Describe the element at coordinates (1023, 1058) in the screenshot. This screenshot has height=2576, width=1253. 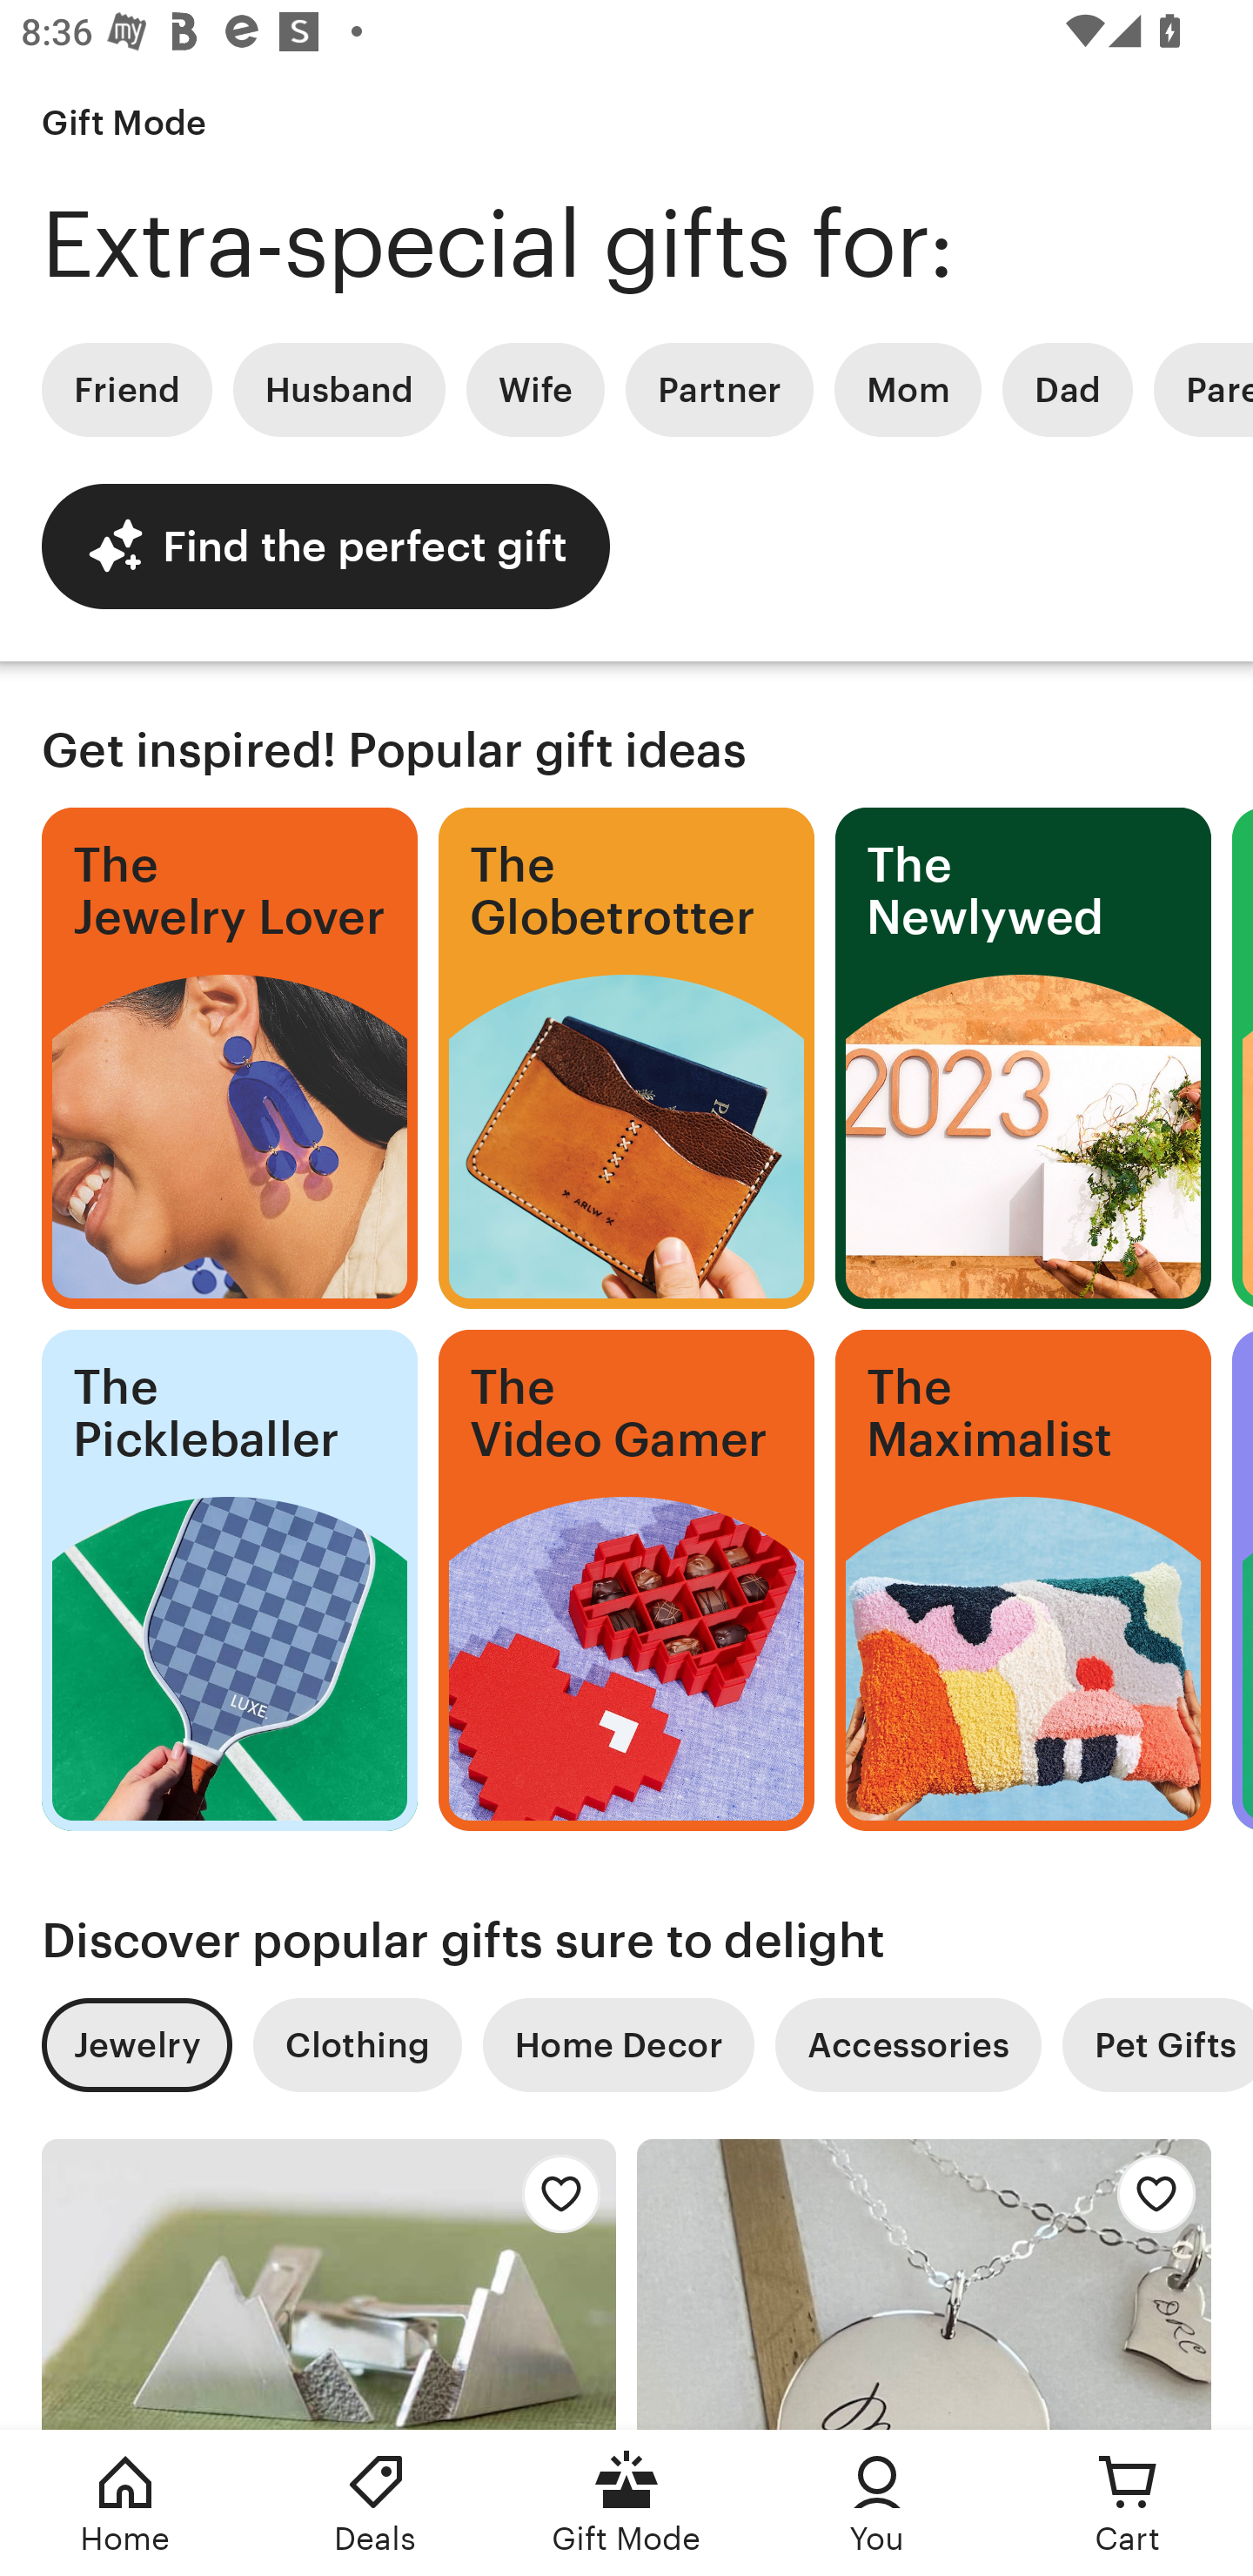
I see `The Newlywed` at that location.